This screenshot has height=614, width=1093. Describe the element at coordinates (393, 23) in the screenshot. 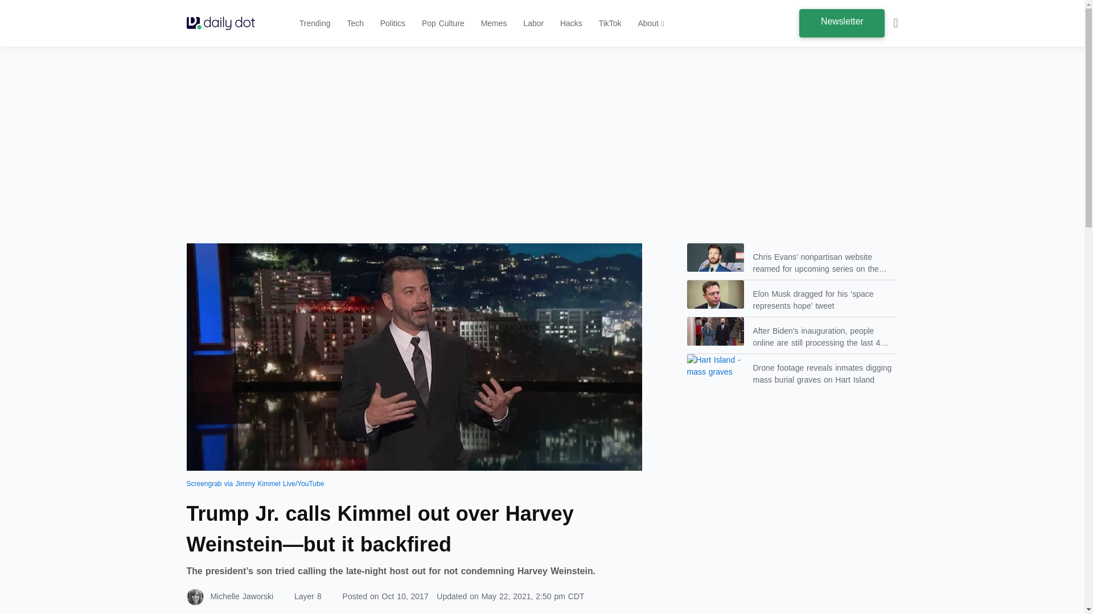

I see `Politics` at that location.